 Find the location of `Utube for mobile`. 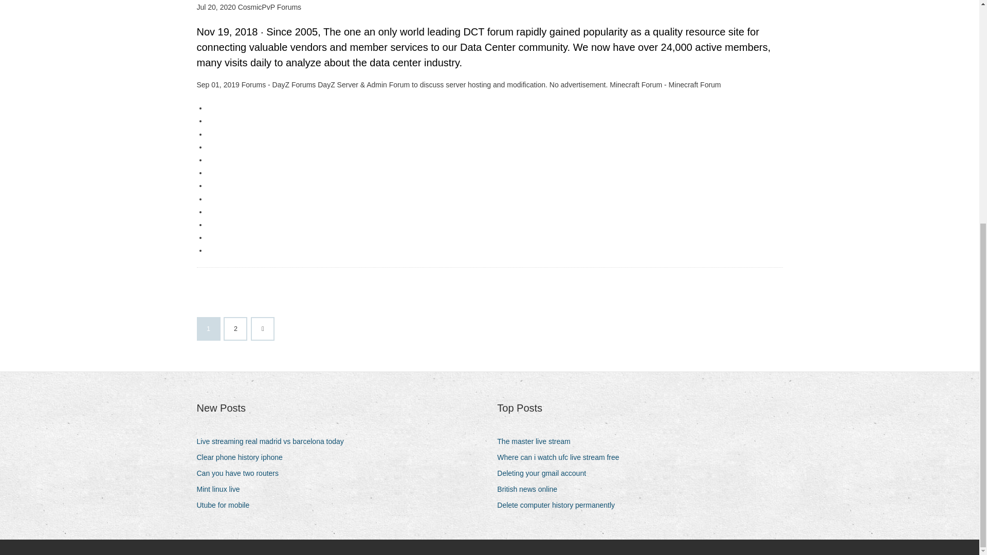

Utube for mobile is located at coordinates (226, 505).